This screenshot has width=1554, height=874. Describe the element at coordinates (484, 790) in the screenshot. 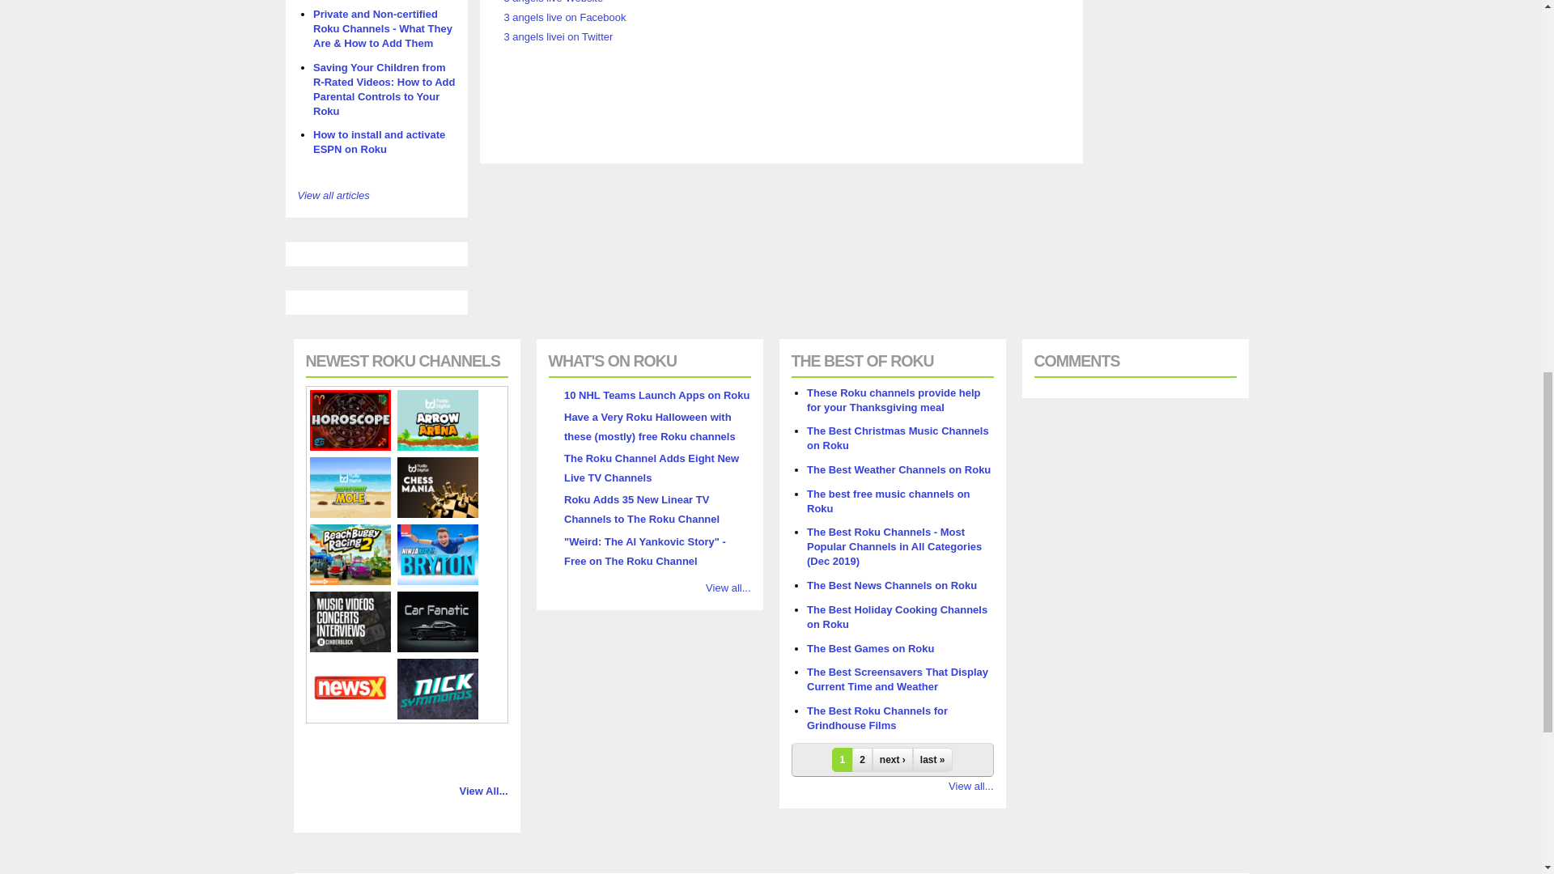

I see `View All...` at that location.